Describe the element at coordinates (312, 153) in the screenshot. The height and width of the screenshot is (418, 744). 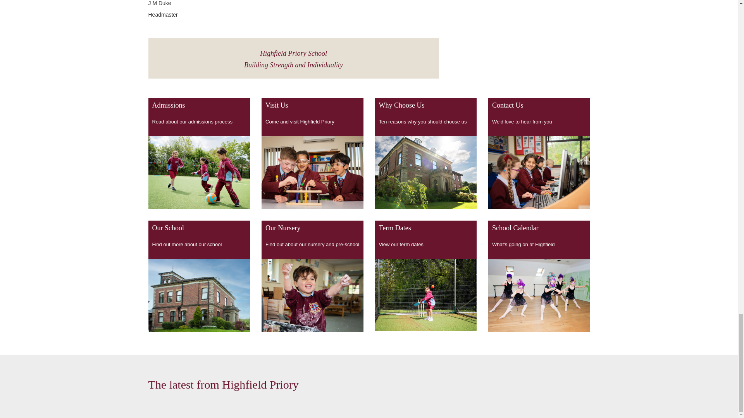
I see `Visit Us ` at that location.